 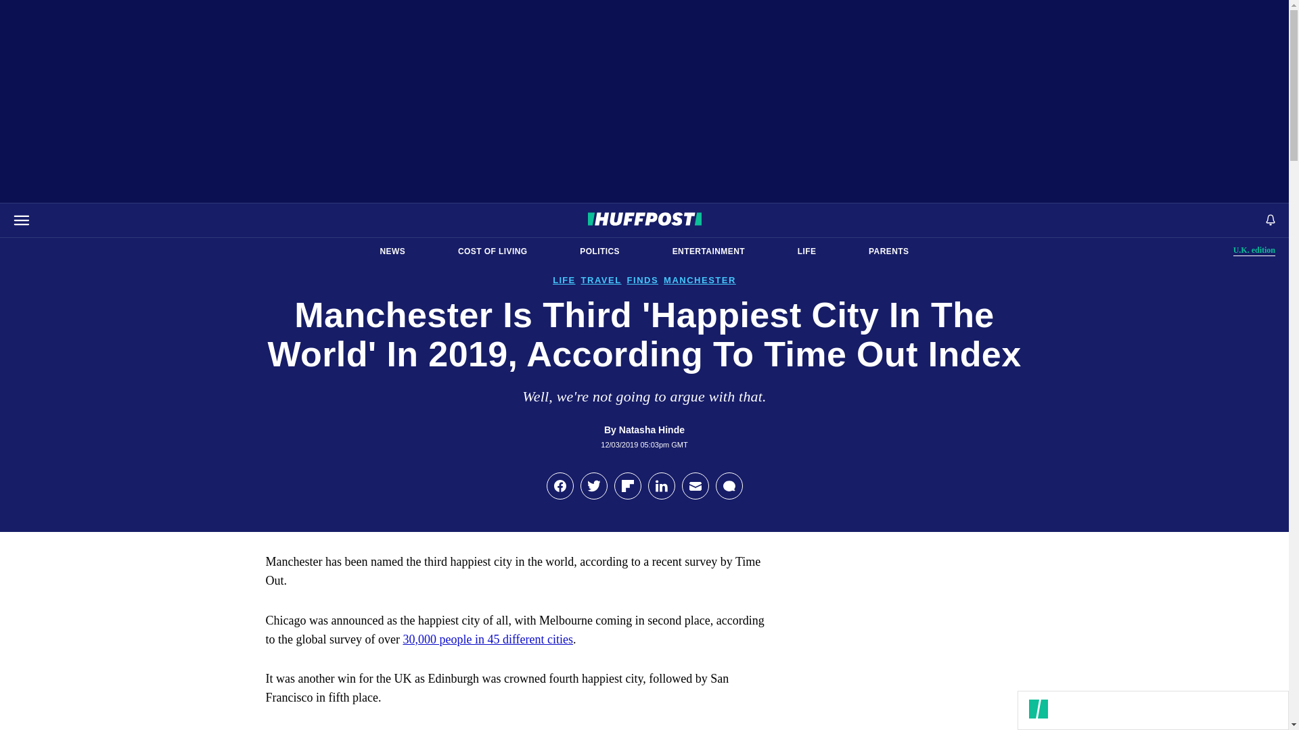 I want to click on NEWS, so click(x=493, y=251).